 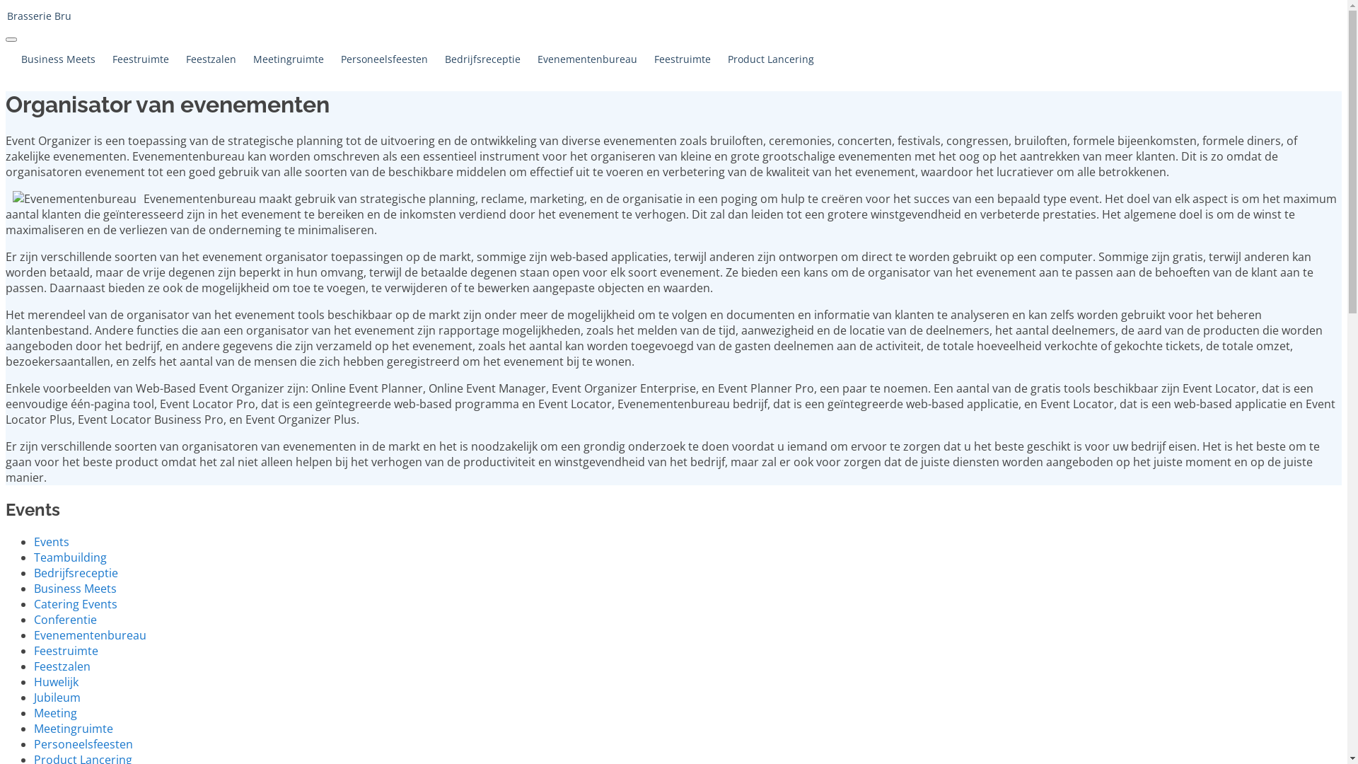 I want to click on Meeting, so click(x=55, y=713).